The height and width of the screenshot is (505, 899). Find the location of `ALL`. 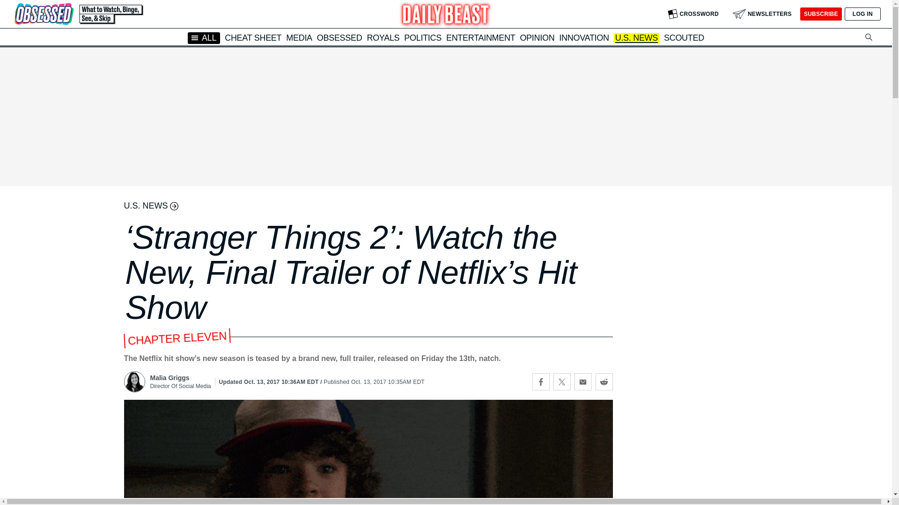

ALL is located at coordinates (204, 37).